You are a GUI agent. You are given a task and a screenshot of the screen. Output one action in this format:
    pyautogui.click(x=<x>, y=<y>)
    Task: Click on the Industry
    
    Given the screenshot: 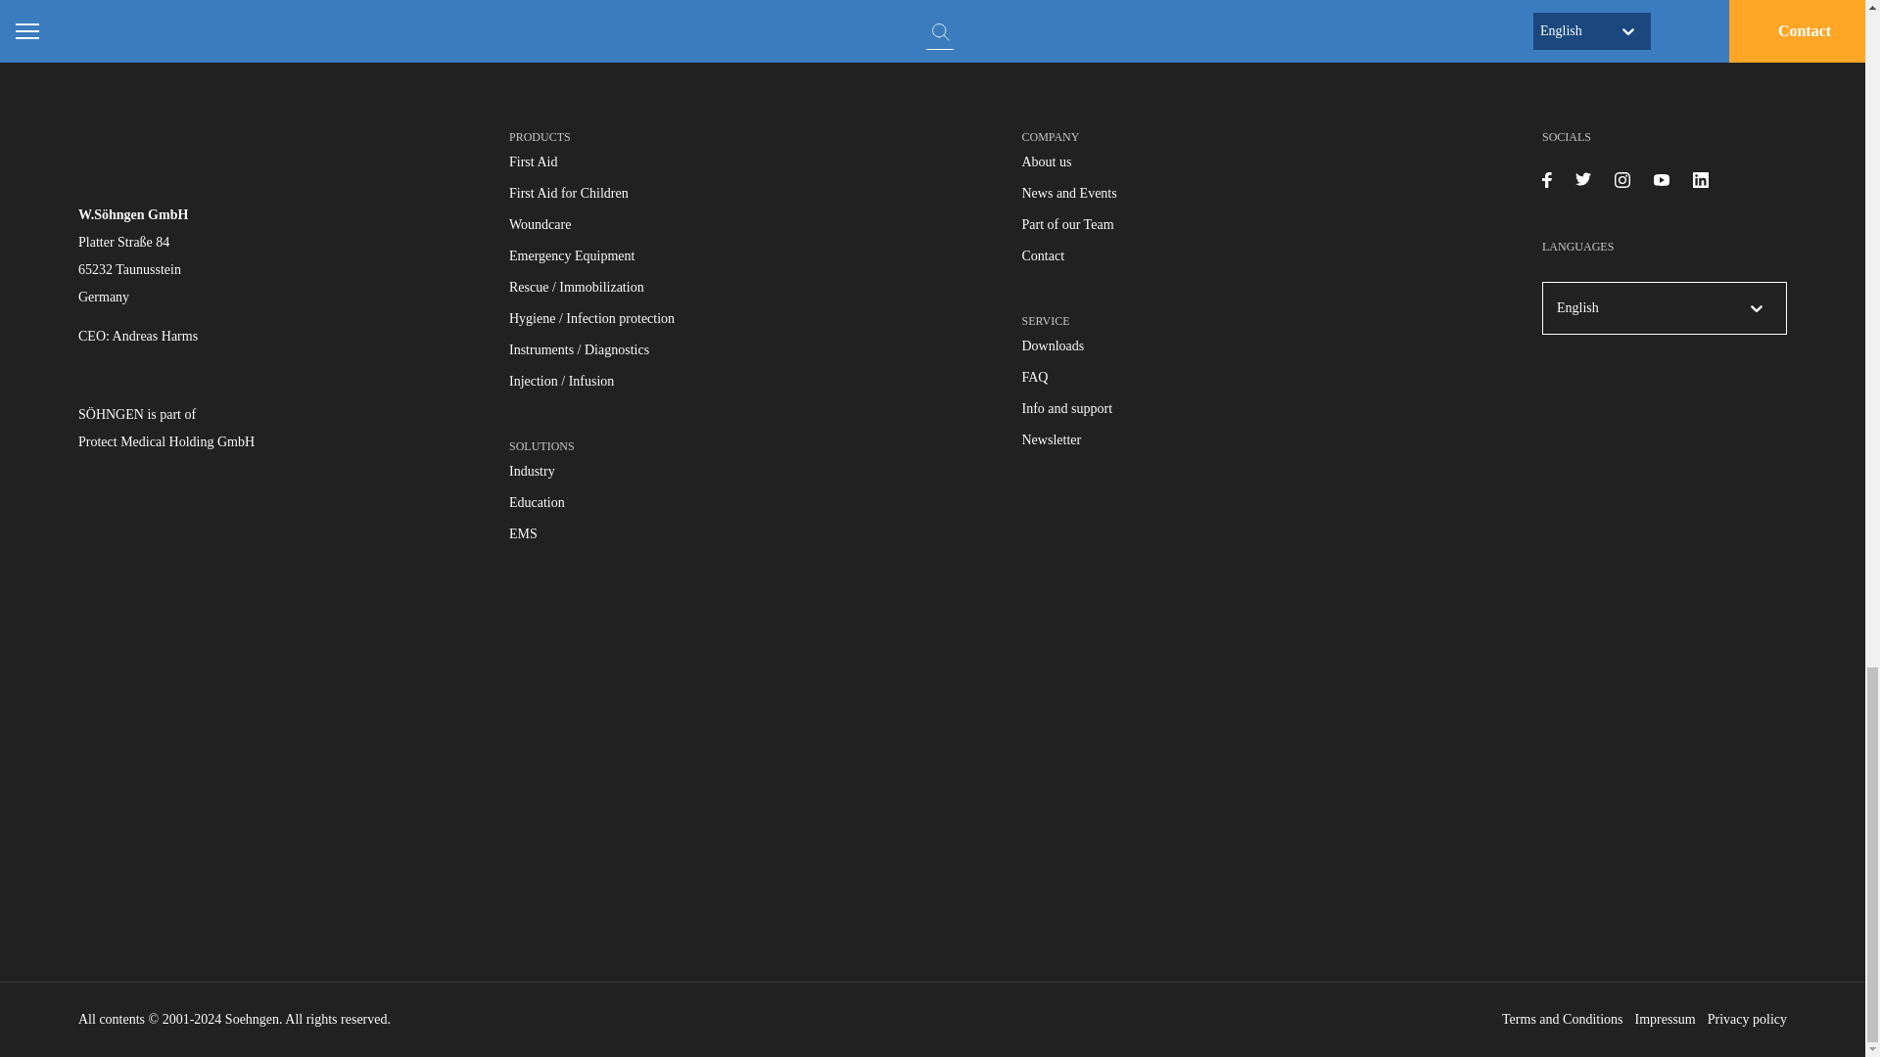 What is the action you would take?
    pyautogui.click(x=532, y=472)
    